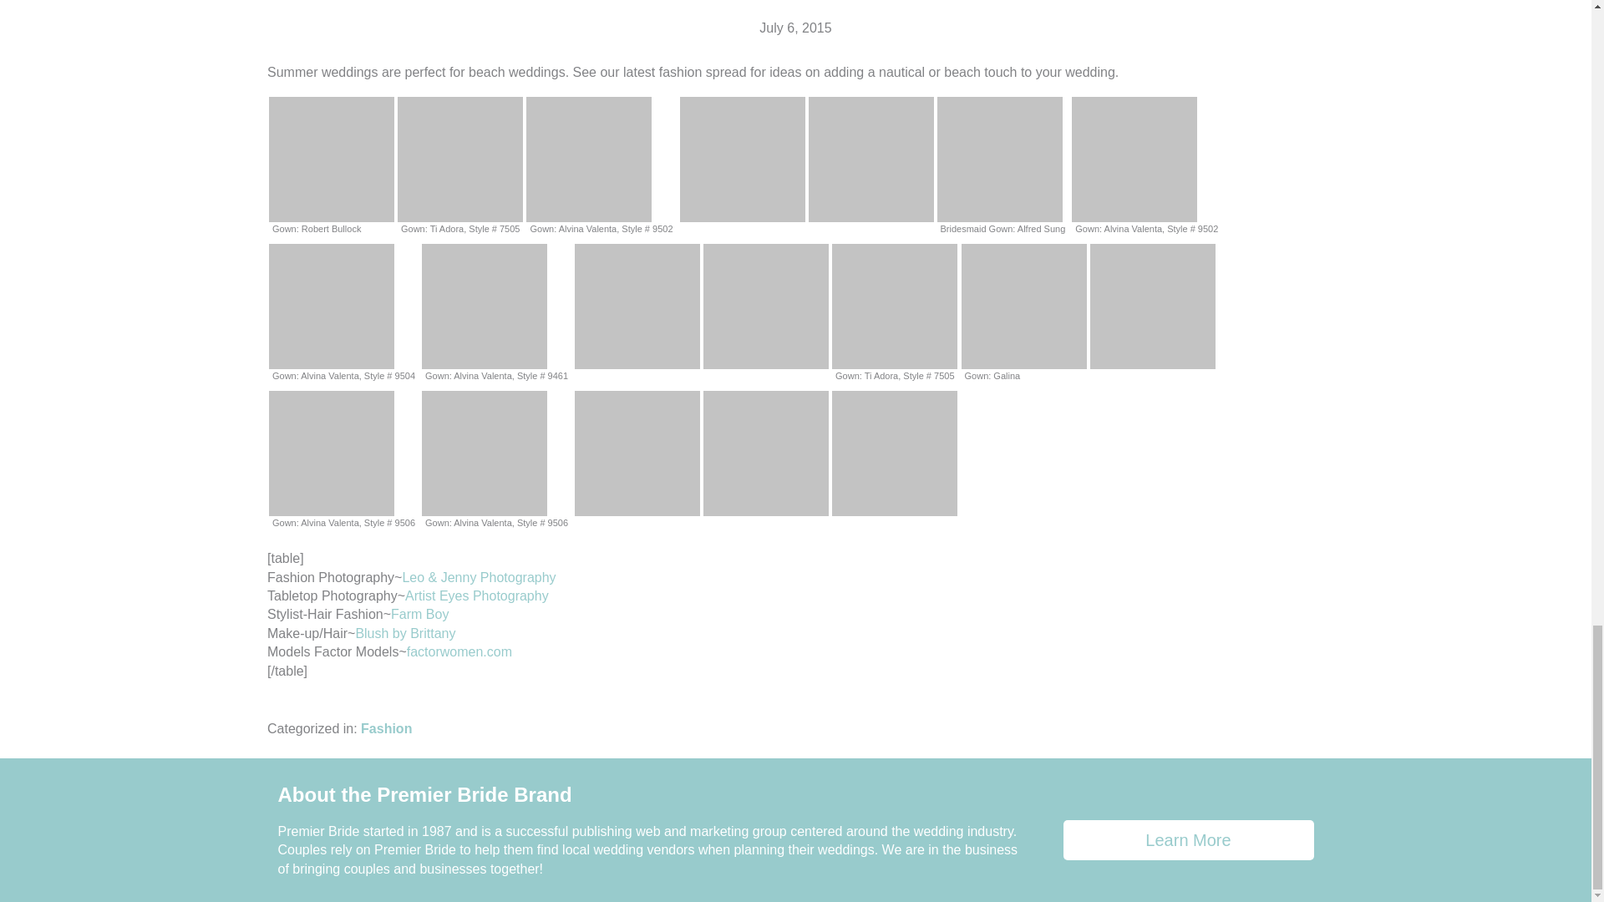 The image size is (1604, 902). I want to click on Fashion, so click(386, 728).